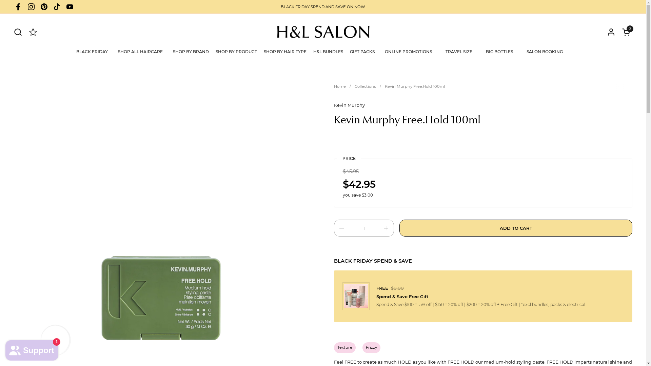 The image size is (651, 366). I want to click on SHOP BY BRAND, so click(191, 52).